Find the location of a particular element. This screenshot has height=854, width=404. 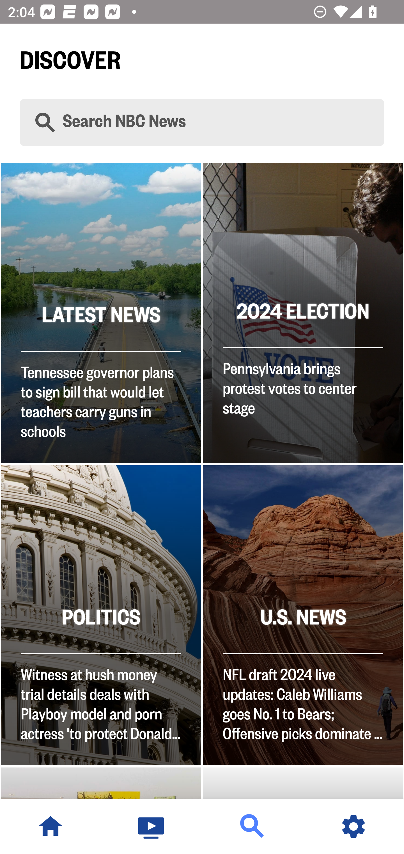

NBC News Home is located at coordinates (50, 826).